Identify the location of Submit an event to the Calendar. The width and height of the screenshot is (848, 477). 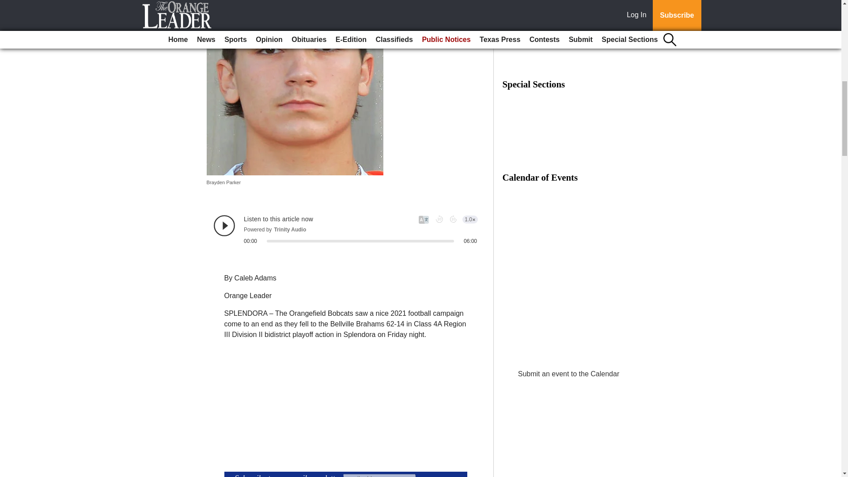
(568, 374).